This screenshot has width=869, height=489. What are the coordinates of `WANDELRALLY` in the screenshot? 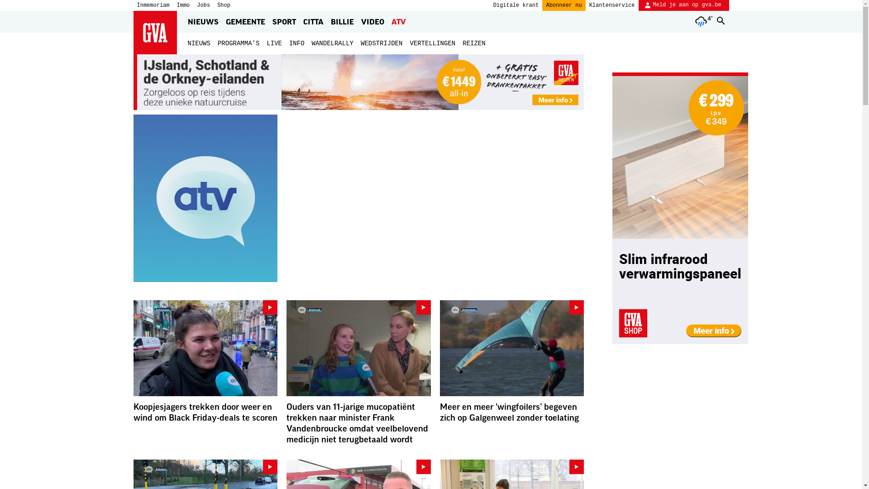 It's located at (333, 43).